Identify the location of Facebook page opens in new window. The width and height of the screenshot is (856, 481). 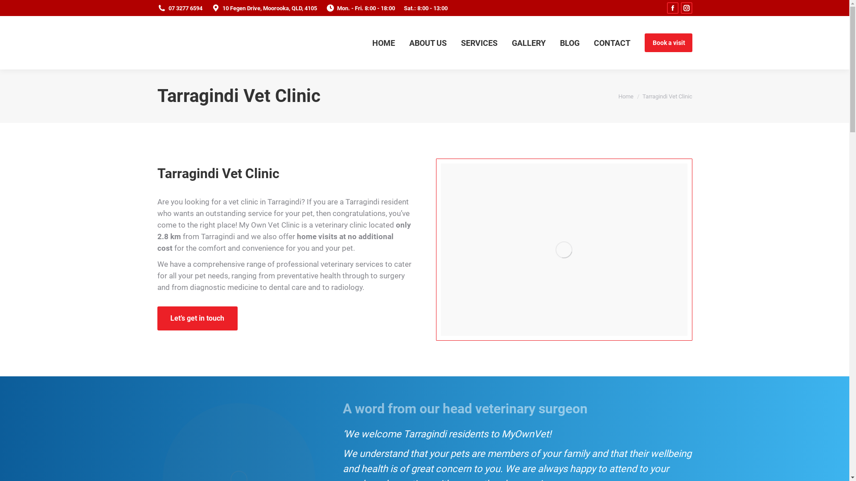
(673, 8).